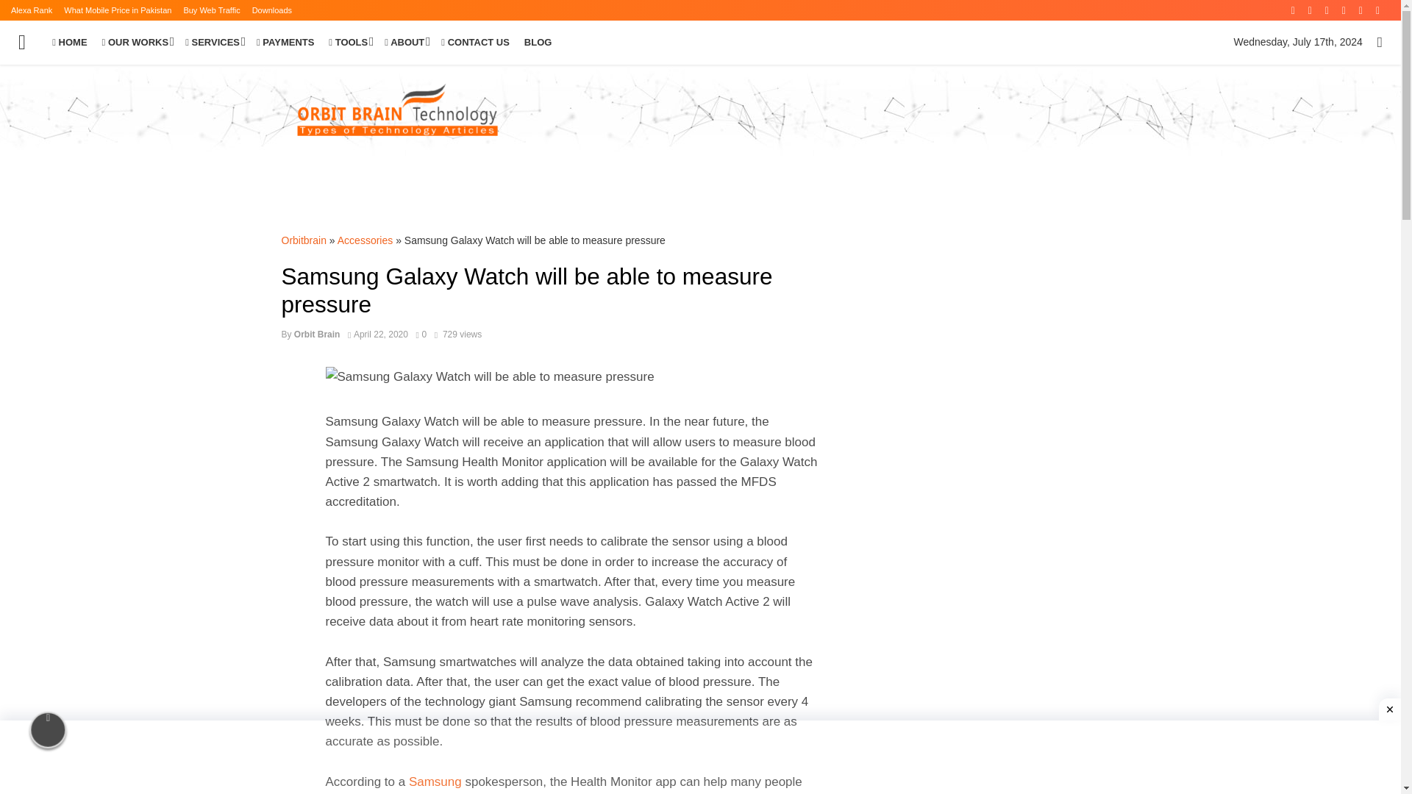 The height and width of the screenshot is (794, 1412). Describe the element at coordinates (349, 43) in the screenshot. I see `TOOLS` at that location.